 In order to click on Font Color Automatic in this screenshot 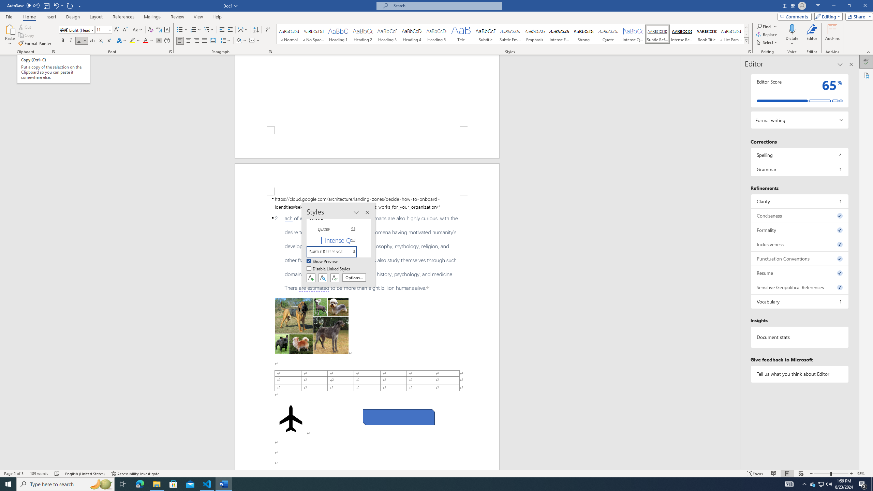, I will do `click(145, 41)`.